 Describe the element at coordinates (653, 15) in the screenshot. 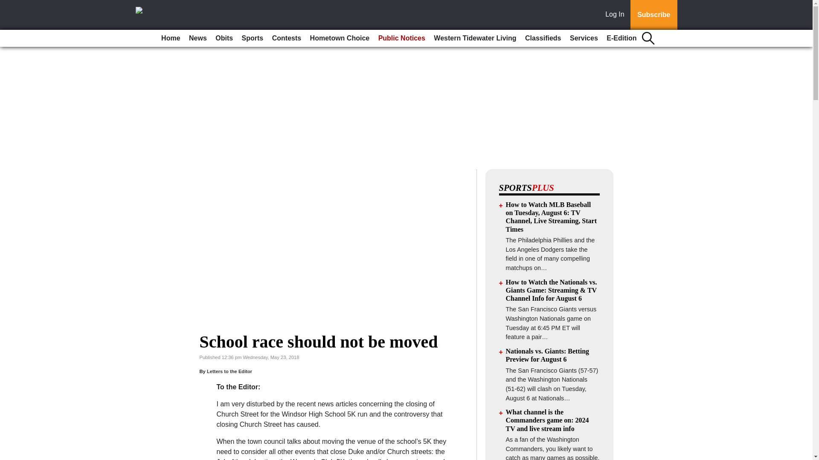

I see `Subscribe` at that location.